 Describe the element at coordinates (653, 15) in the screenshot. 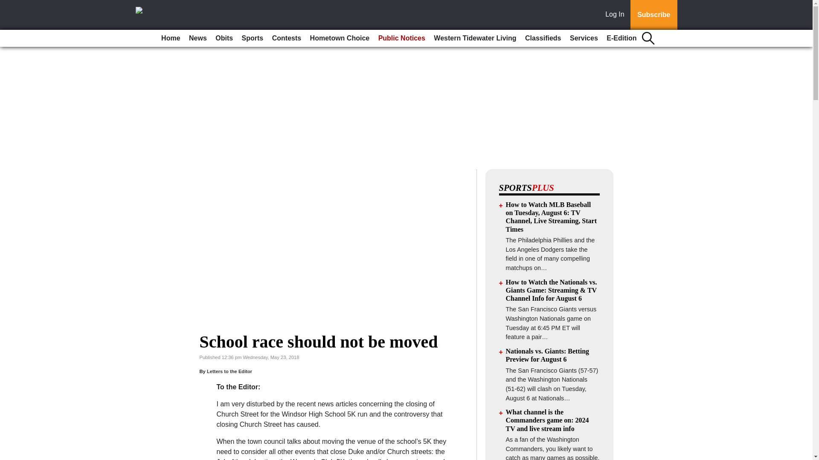

I see `Subscribe` at that location.